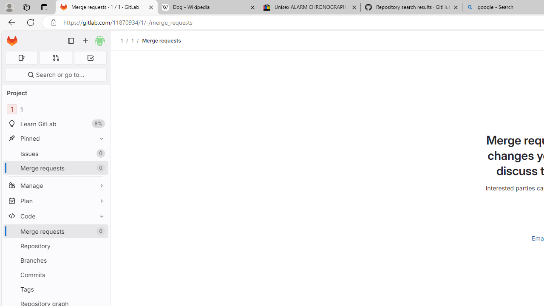 The height and width of the screenshot is (306, 544). What do you see at coordinates (85, 41) in the screenshot?
I see `Create new...` at bounding box center [85, 41].